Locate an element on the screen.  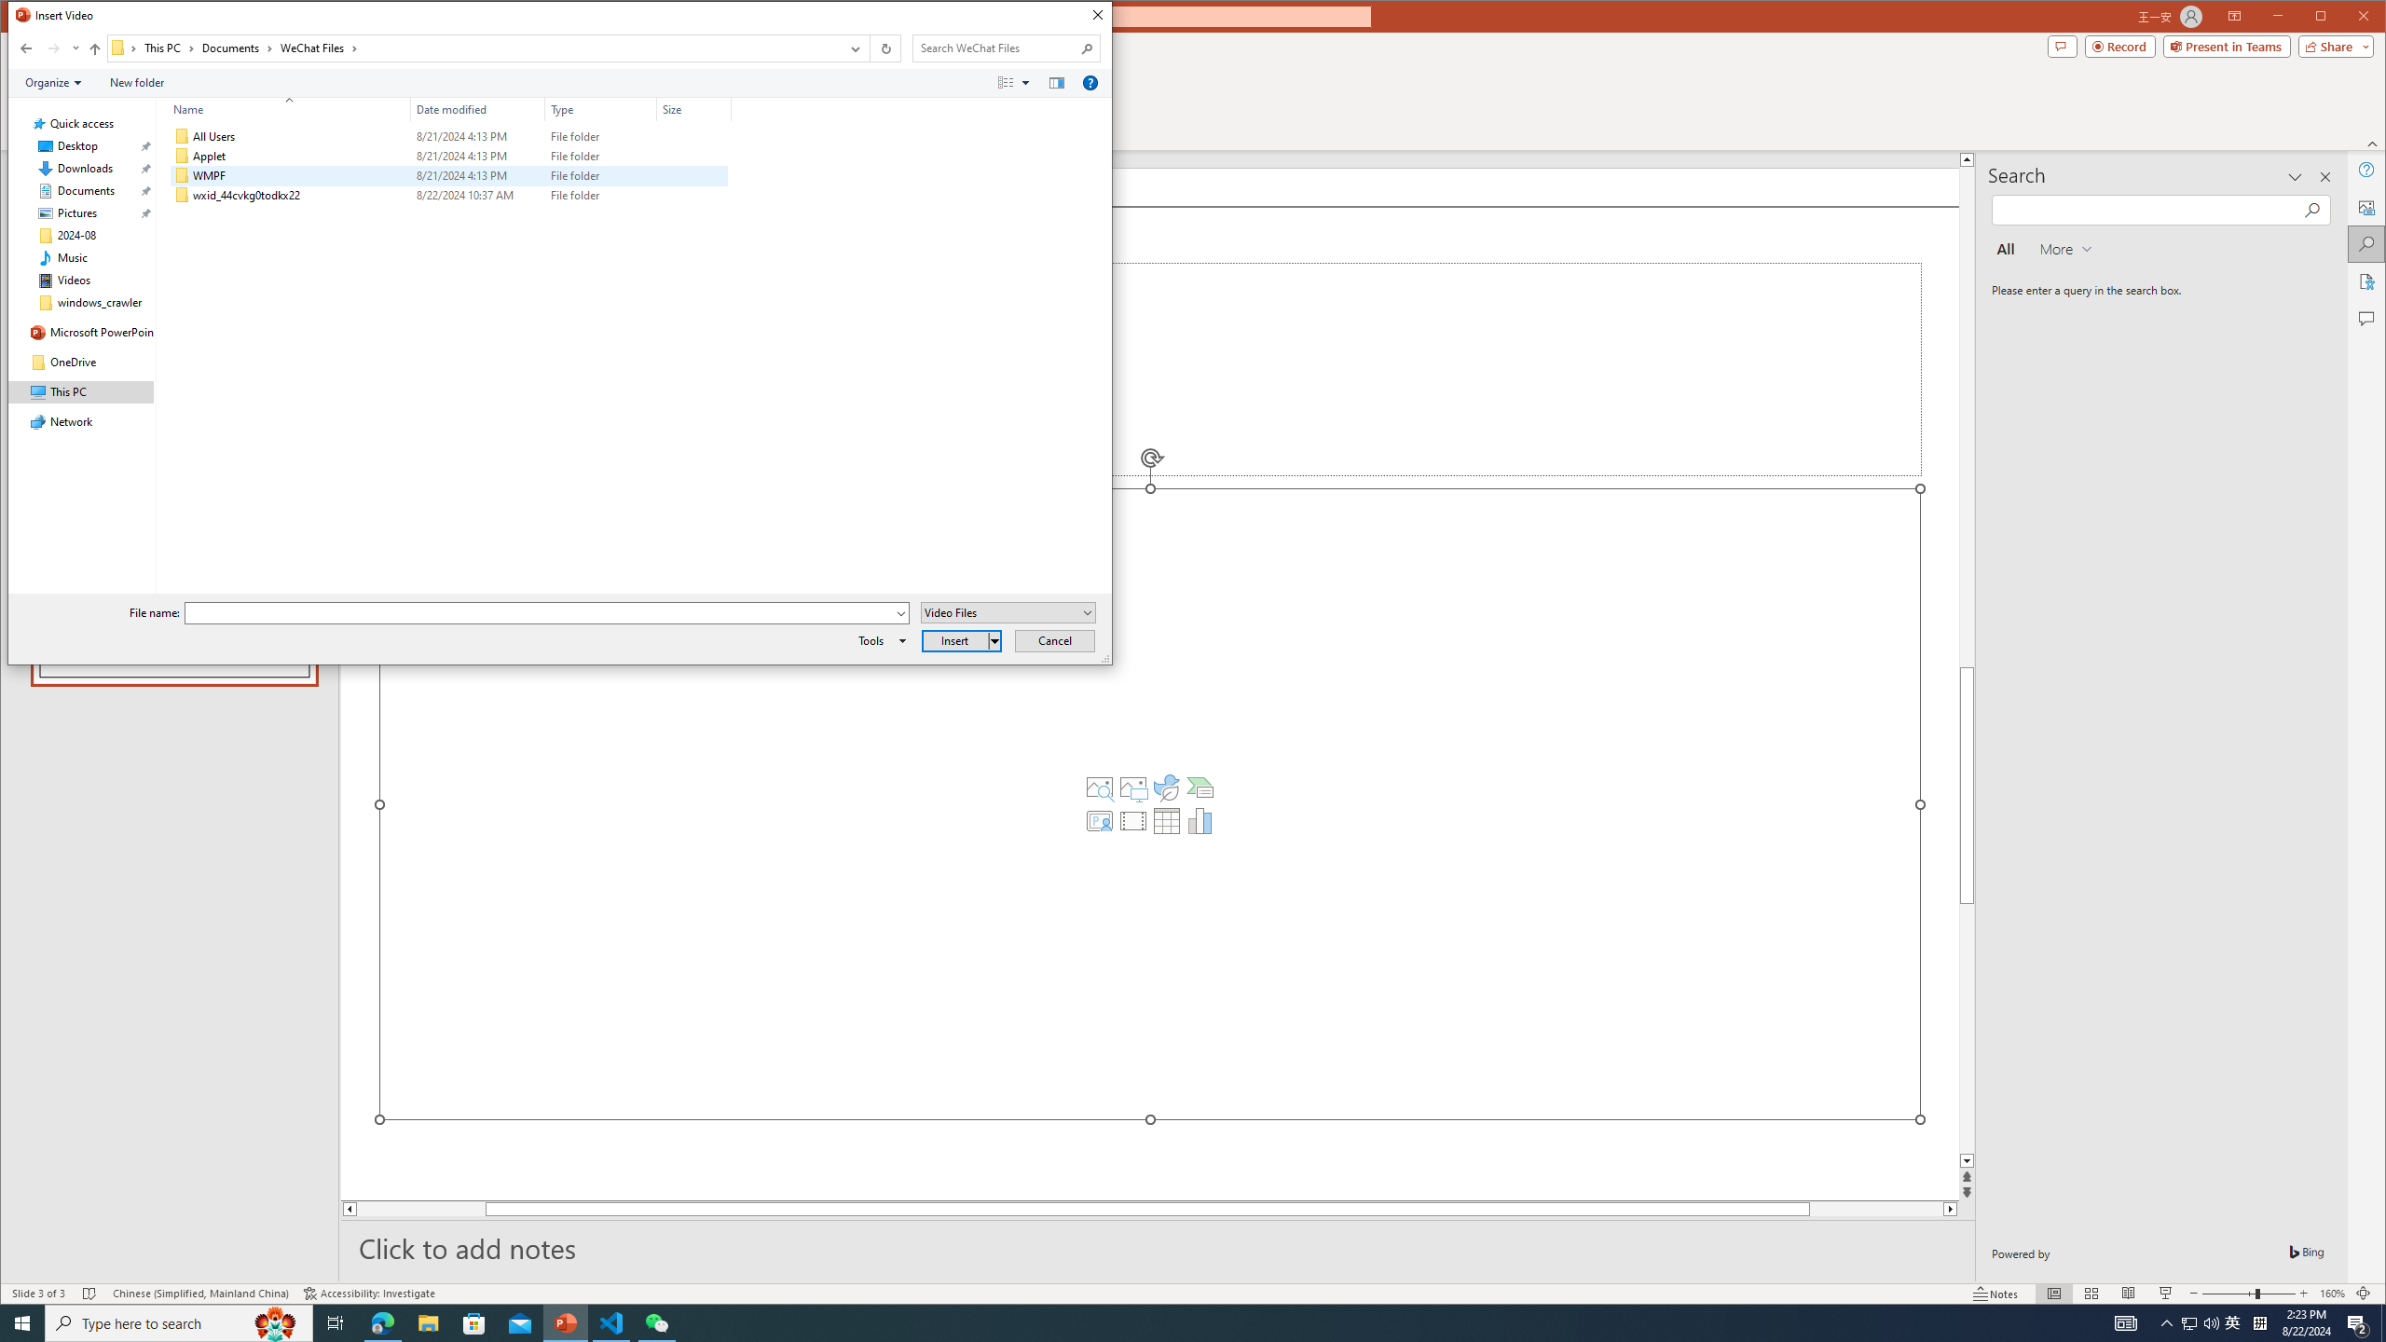
Organize is located at coordinates (53, 83).